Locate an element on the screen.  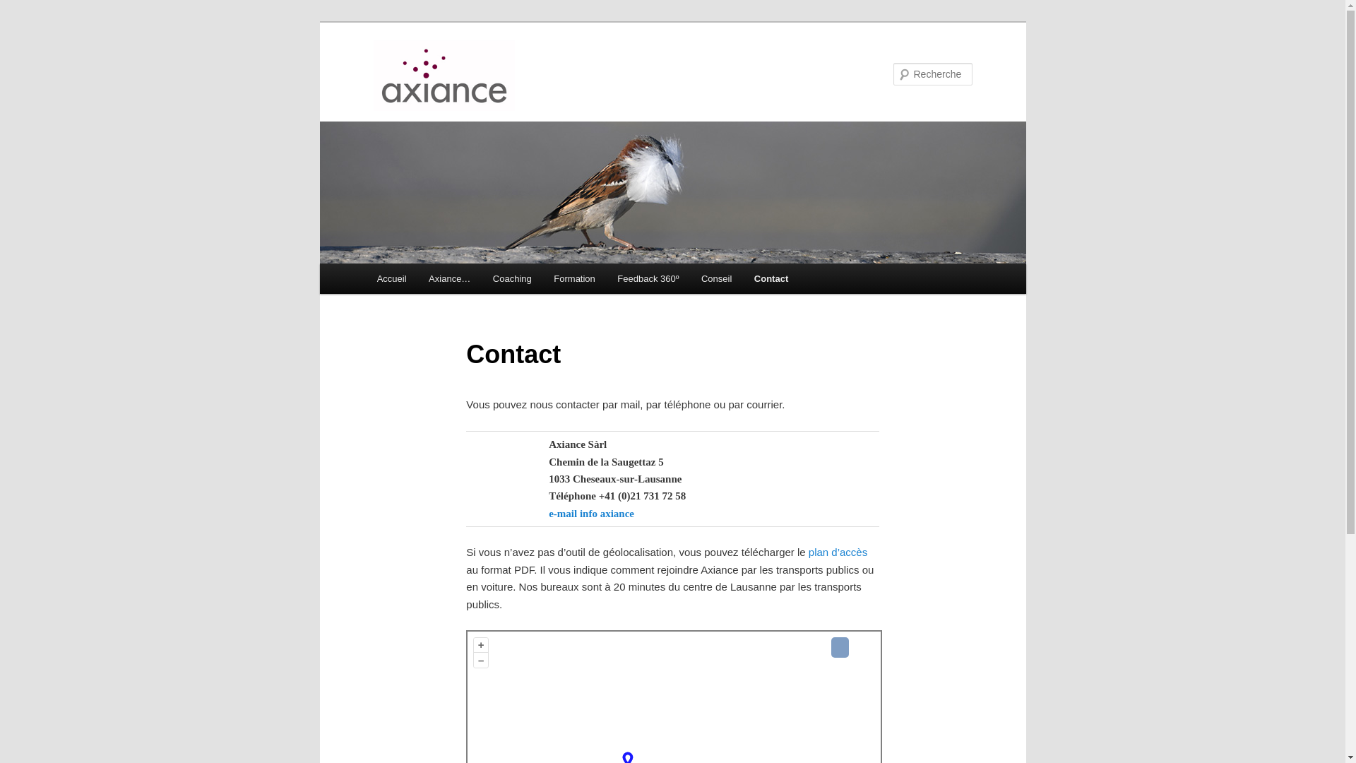
Accueil is located at coordinates (391, 278).